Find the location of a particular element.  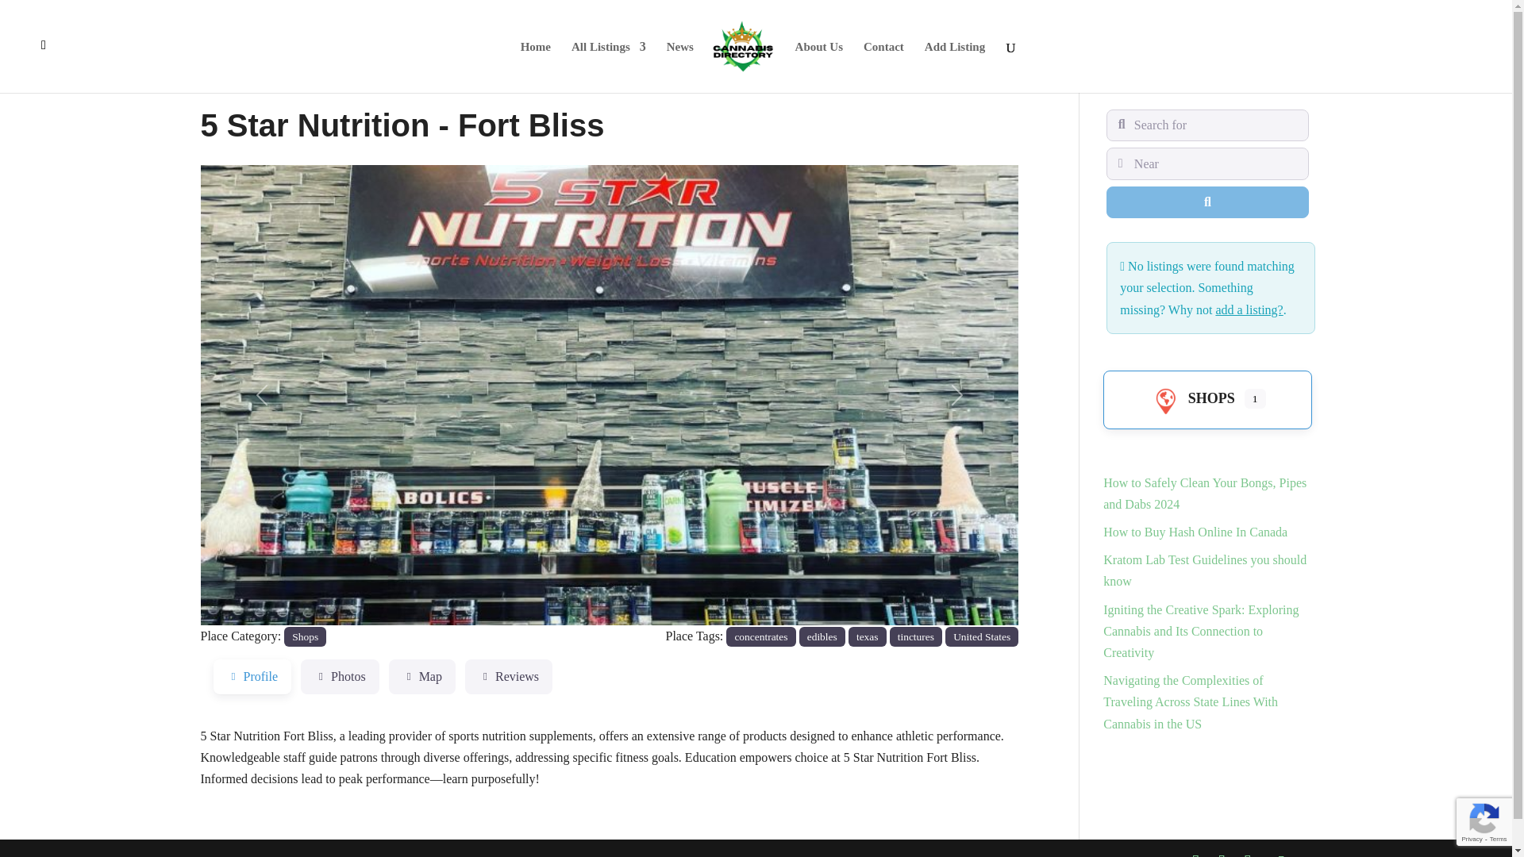

tinctures is located at coordinates (916, 636).